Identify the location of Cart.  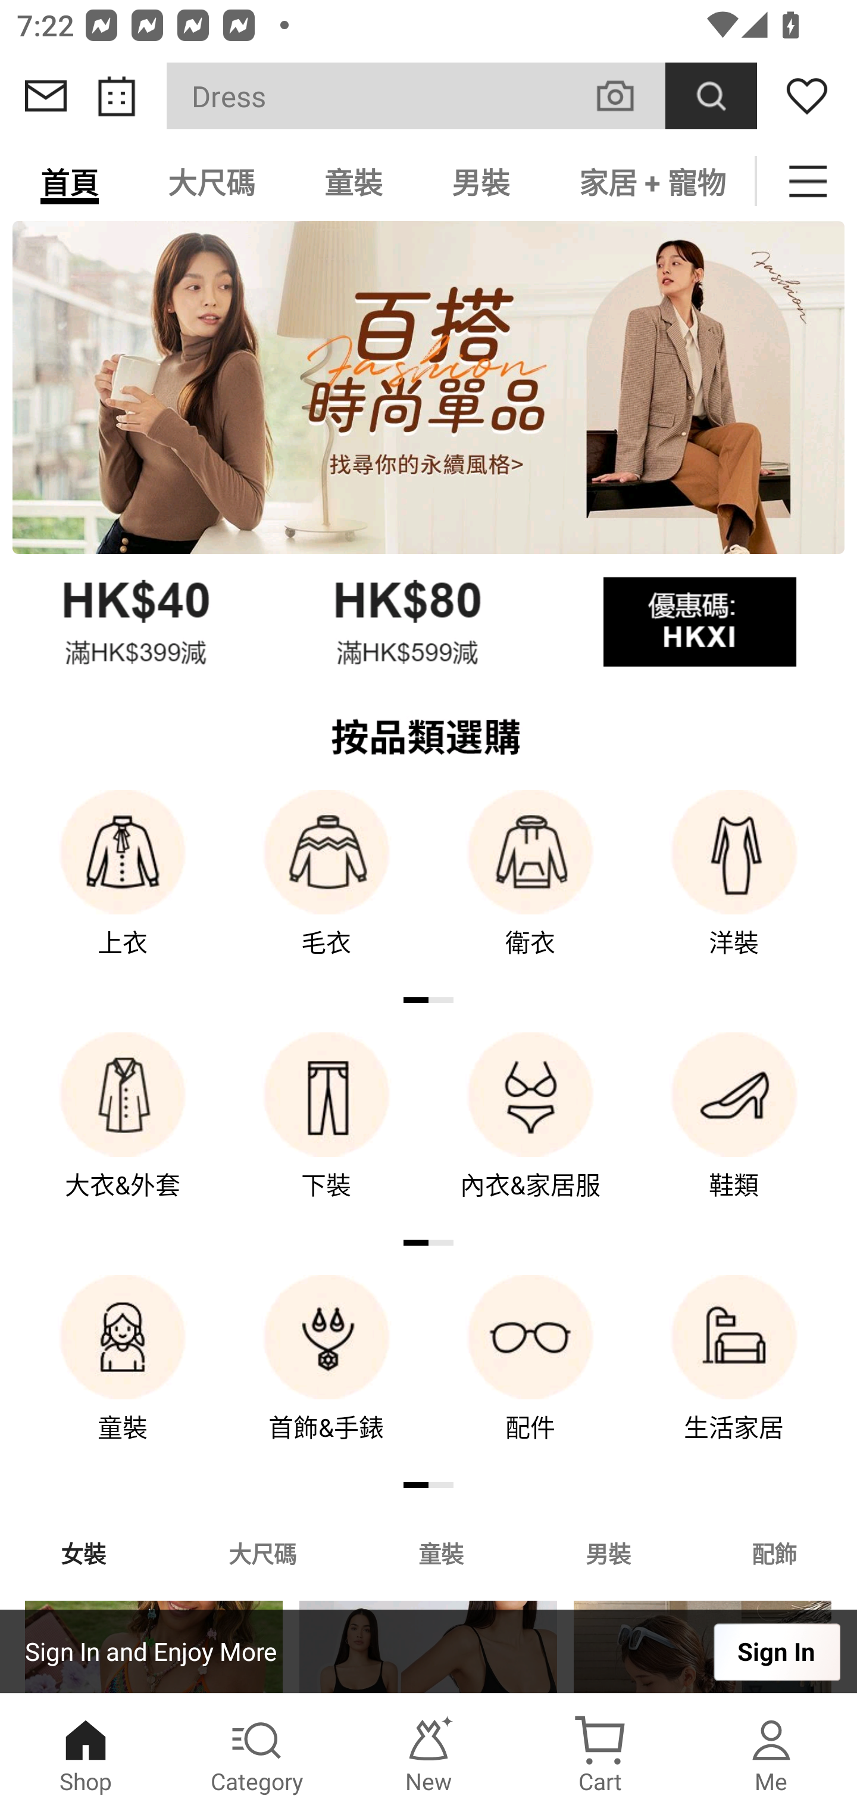
(600, 1753).